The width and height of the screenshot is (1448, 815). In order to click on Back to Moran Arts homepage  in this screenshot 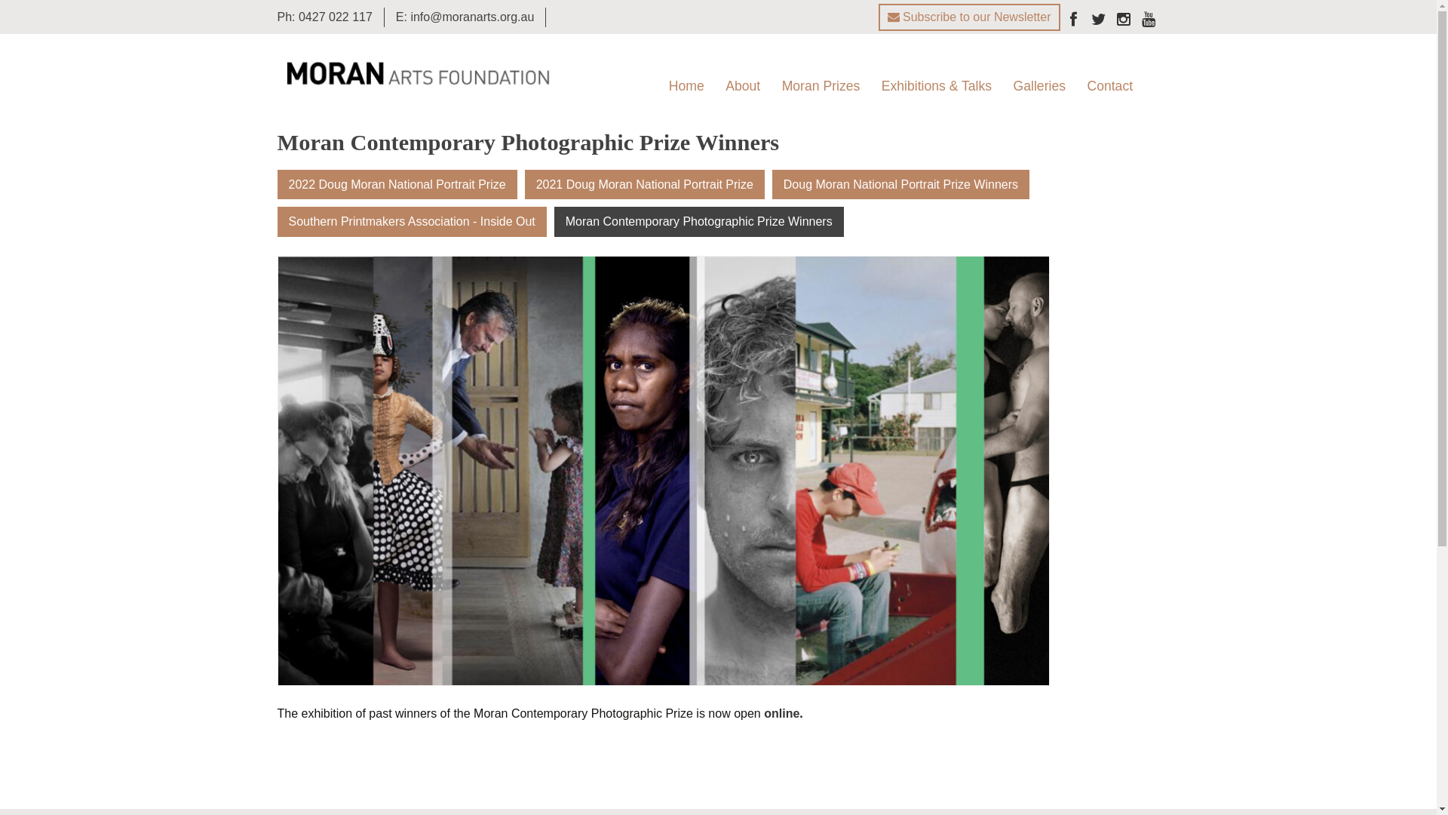, I will do `click(418, 74)`.